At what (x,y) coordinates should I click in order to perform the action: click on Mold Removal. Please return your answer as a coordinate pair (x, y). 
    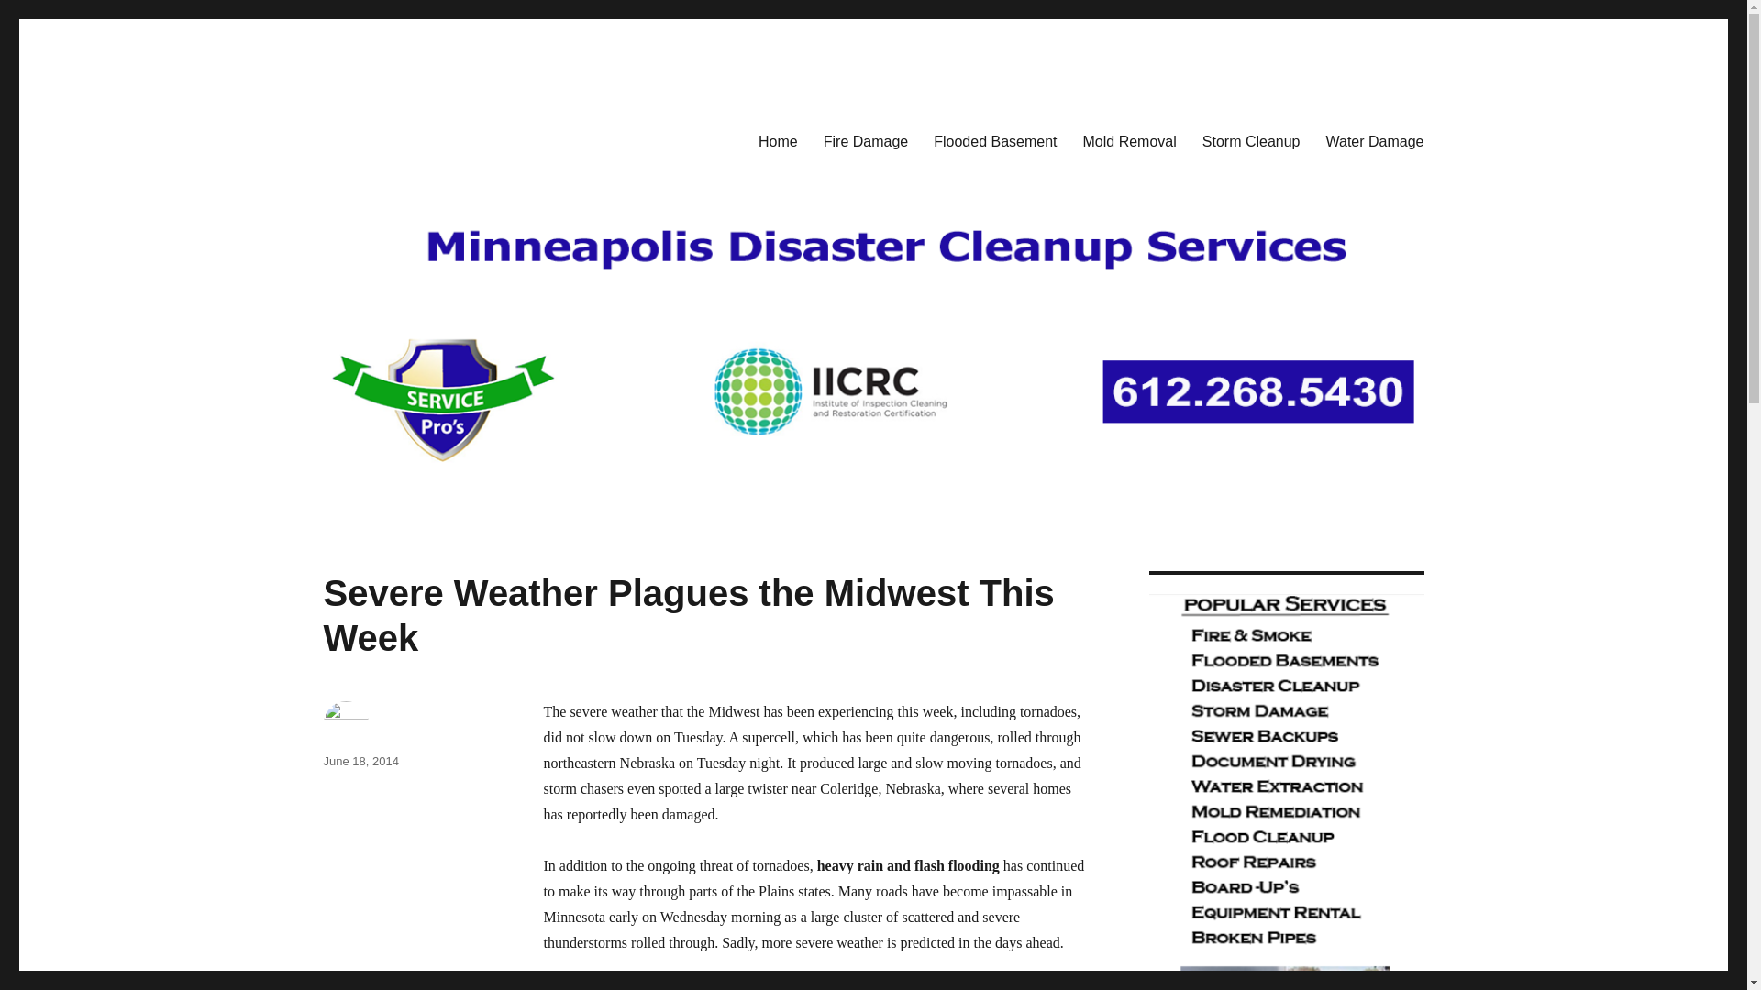
    Looking at the image, I should click on (1130, 140).